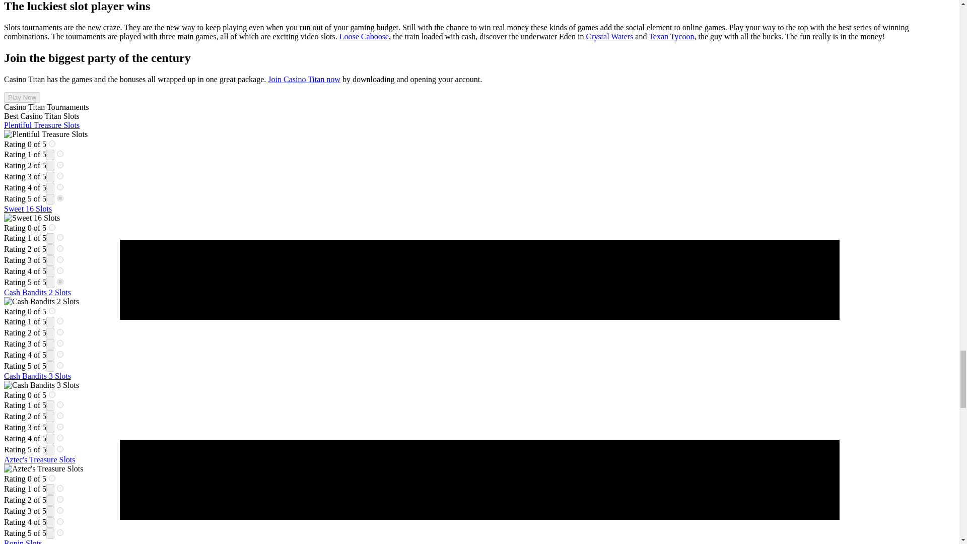  I want to click on 2, so click(60, 332).